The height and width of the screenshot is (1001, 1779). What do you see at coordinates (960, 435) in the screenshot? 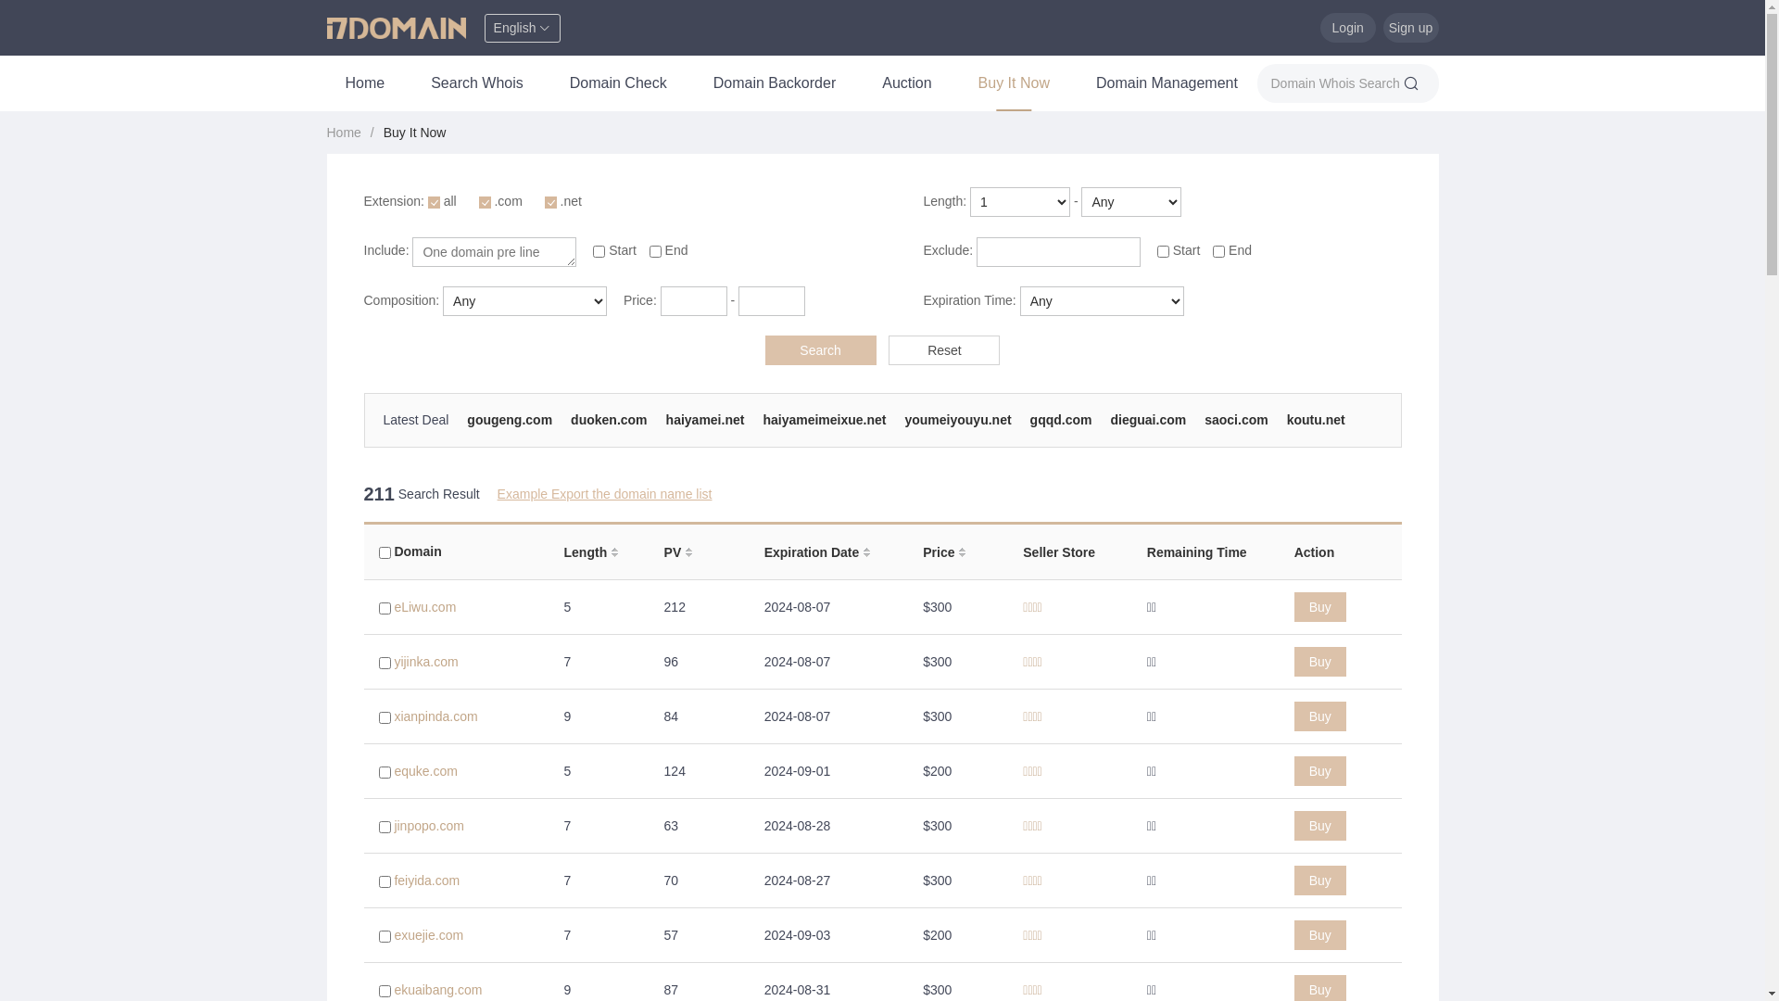
I see `buddhismchina.com` at bounding box center [960, 435].